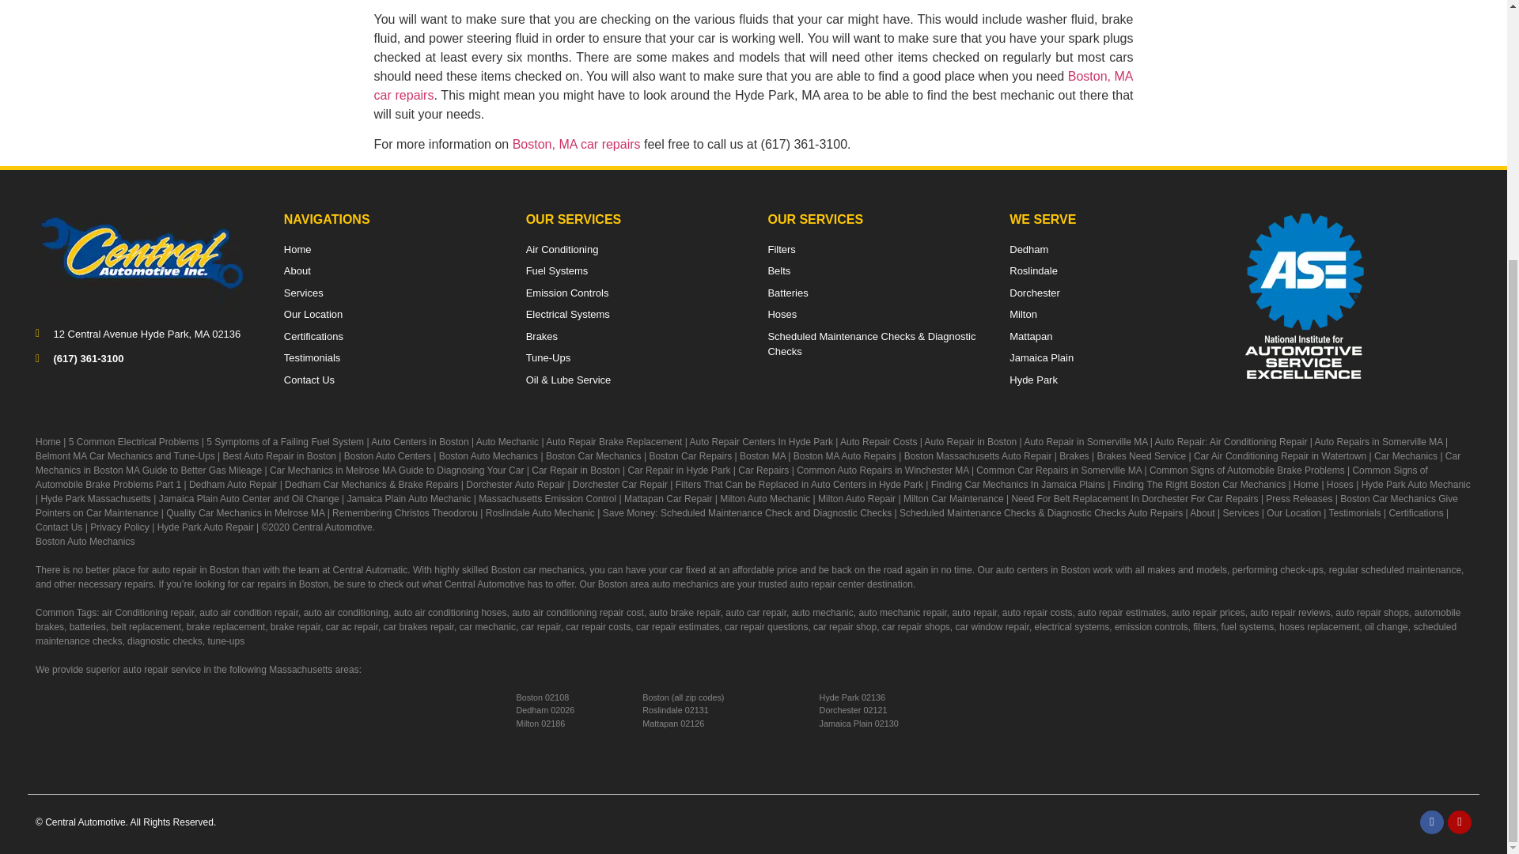 This screenshot has width=1519, height=854. I want to click on Our Location, so click(391, 315).